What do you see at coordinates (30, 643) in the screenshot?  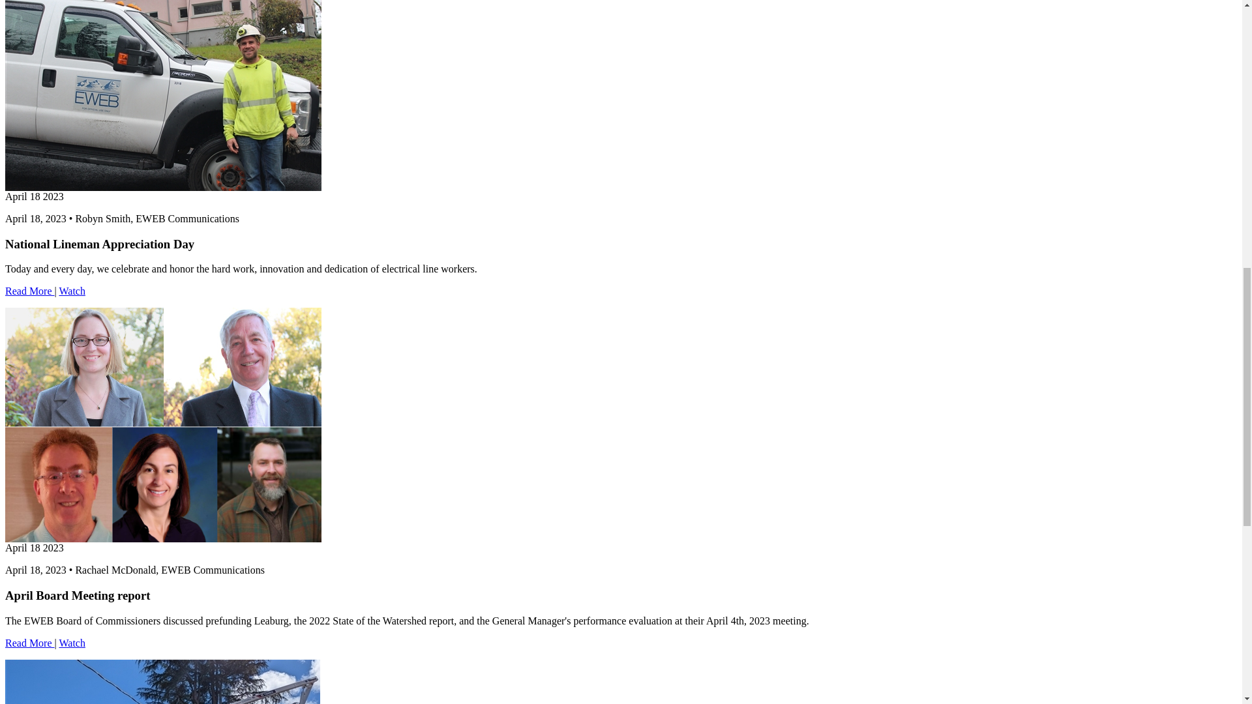 I see `April Board Meeting report` at bounding box center [30, 643].